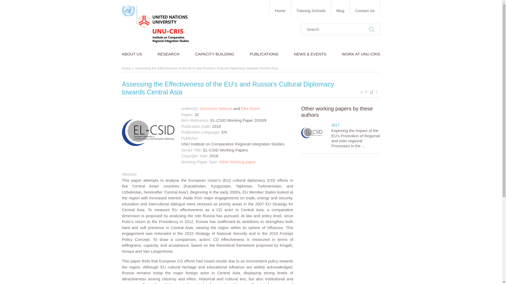 This screenshot has width=506, height=284. What do you see at coordinates (310, 7) in the screenshot?
I see `Training Schools` at bounding box center [310, 7].